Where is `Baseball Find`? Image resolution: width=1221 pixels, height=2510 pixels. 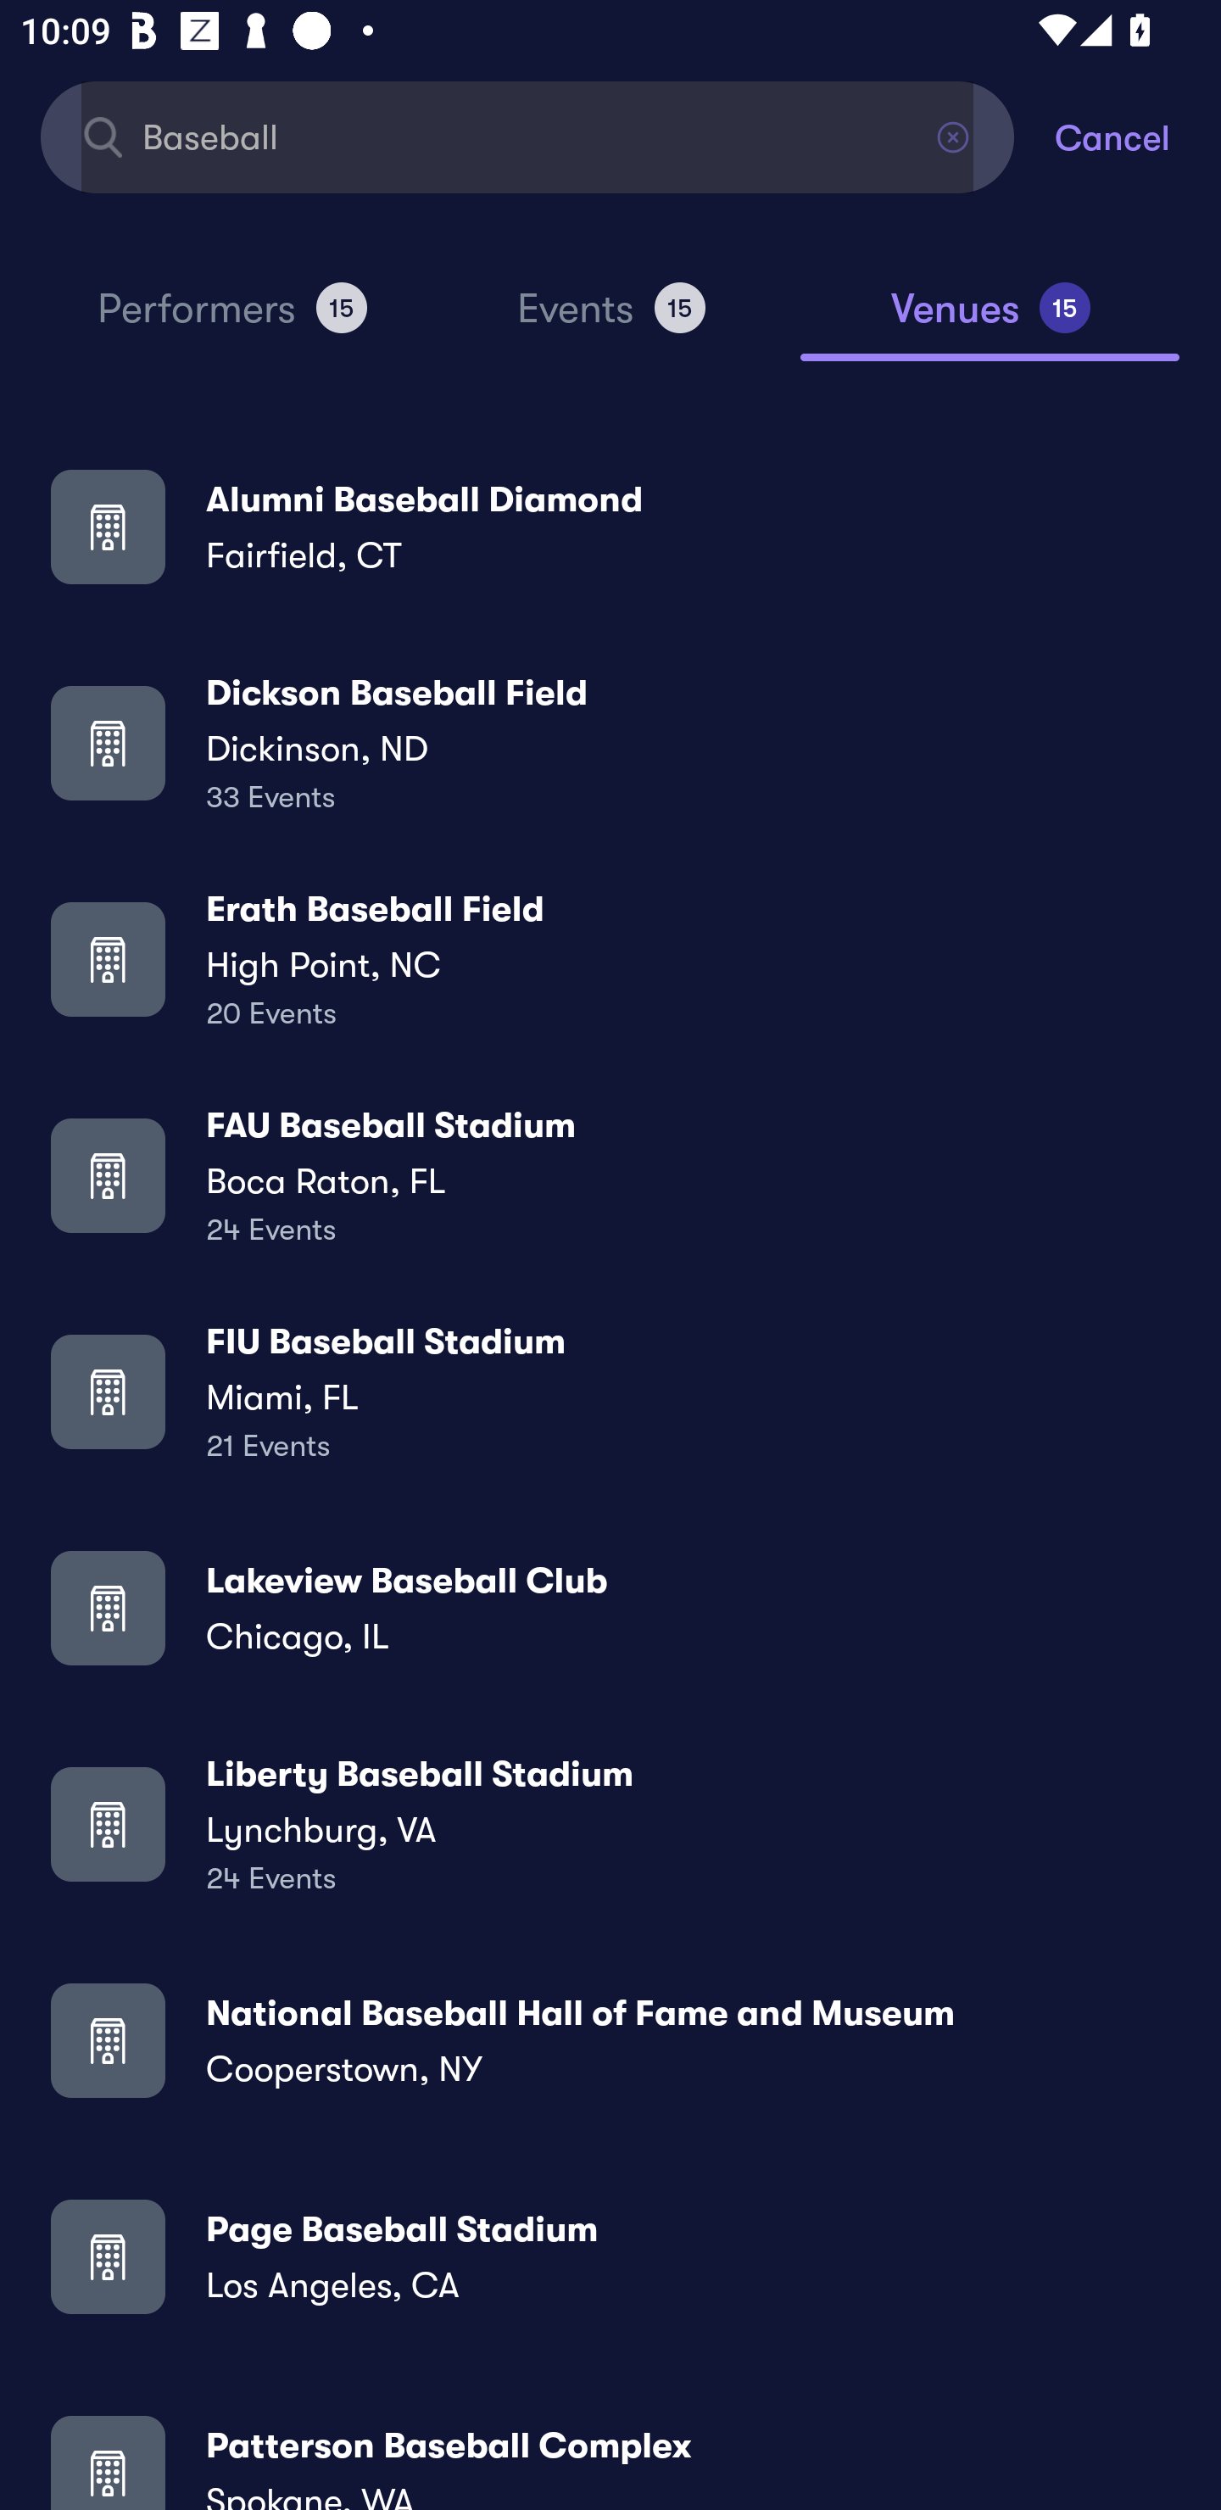
Baseball Find is located at coordinates (527, 136).